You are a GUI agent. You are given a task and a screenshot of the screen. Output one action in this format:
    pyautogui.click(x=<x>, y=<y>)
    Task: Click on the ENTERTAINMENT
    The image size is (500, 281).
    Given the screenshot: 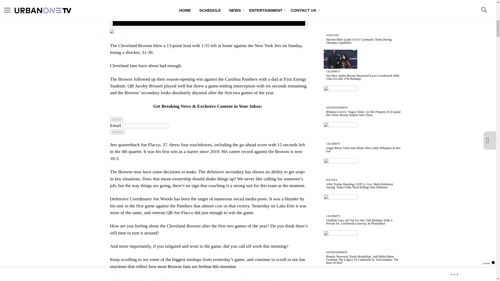 What is the action you would take?
    pyautogui.click(x=337, y=108)
    